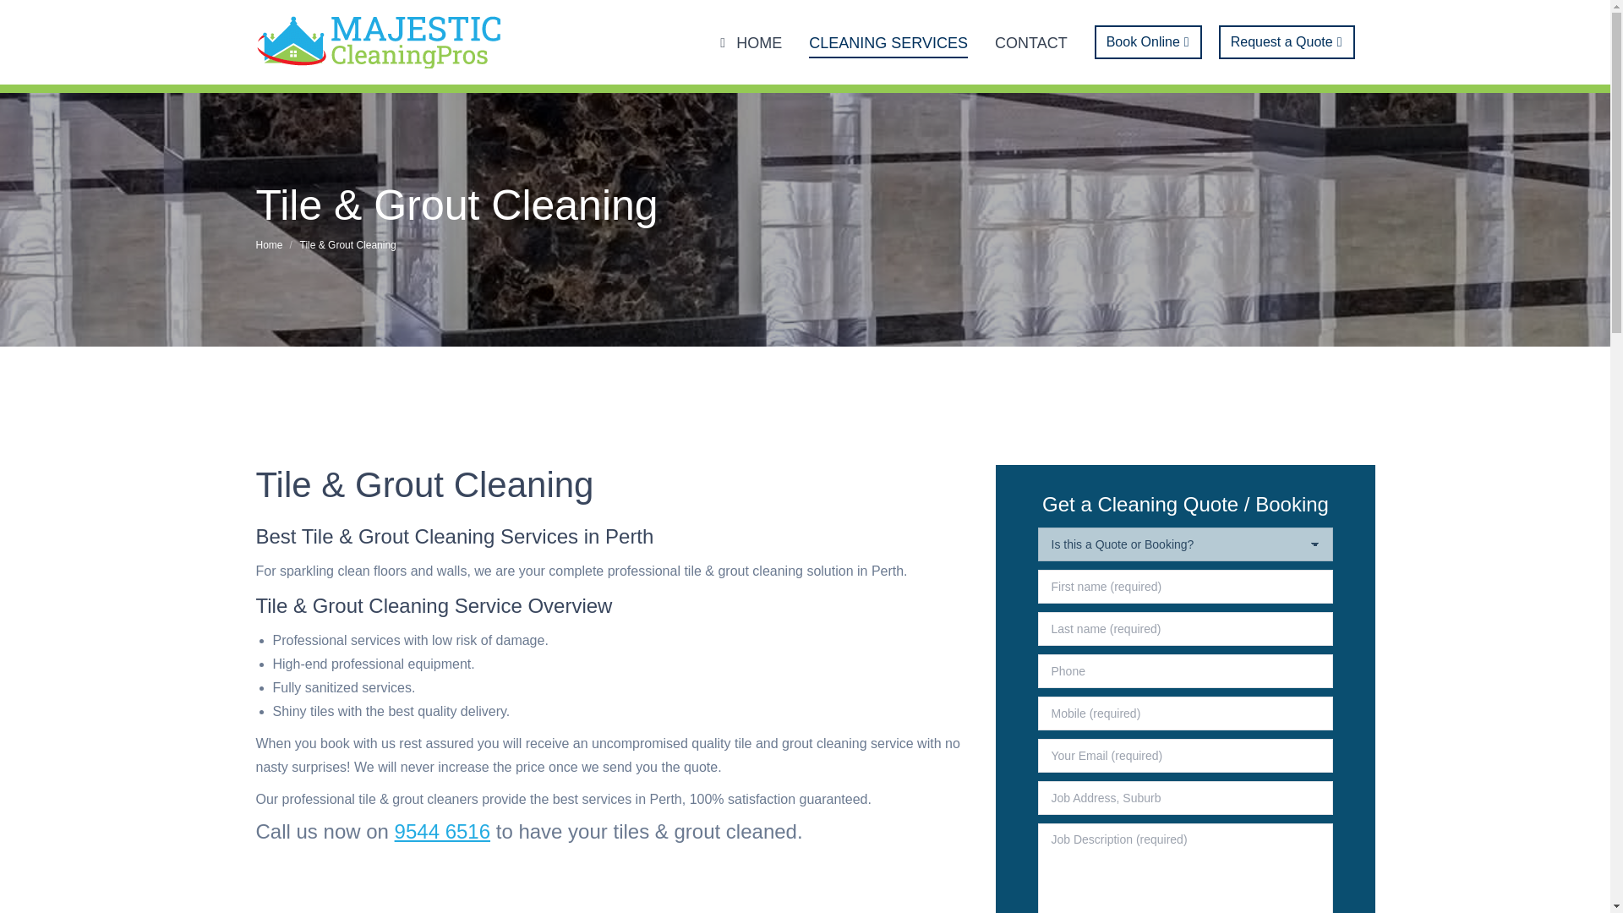  What do you see at coordinates (888, 42) in the screenshot?
I see `CLEANING SERVICES` at bounding box center [888, 42].